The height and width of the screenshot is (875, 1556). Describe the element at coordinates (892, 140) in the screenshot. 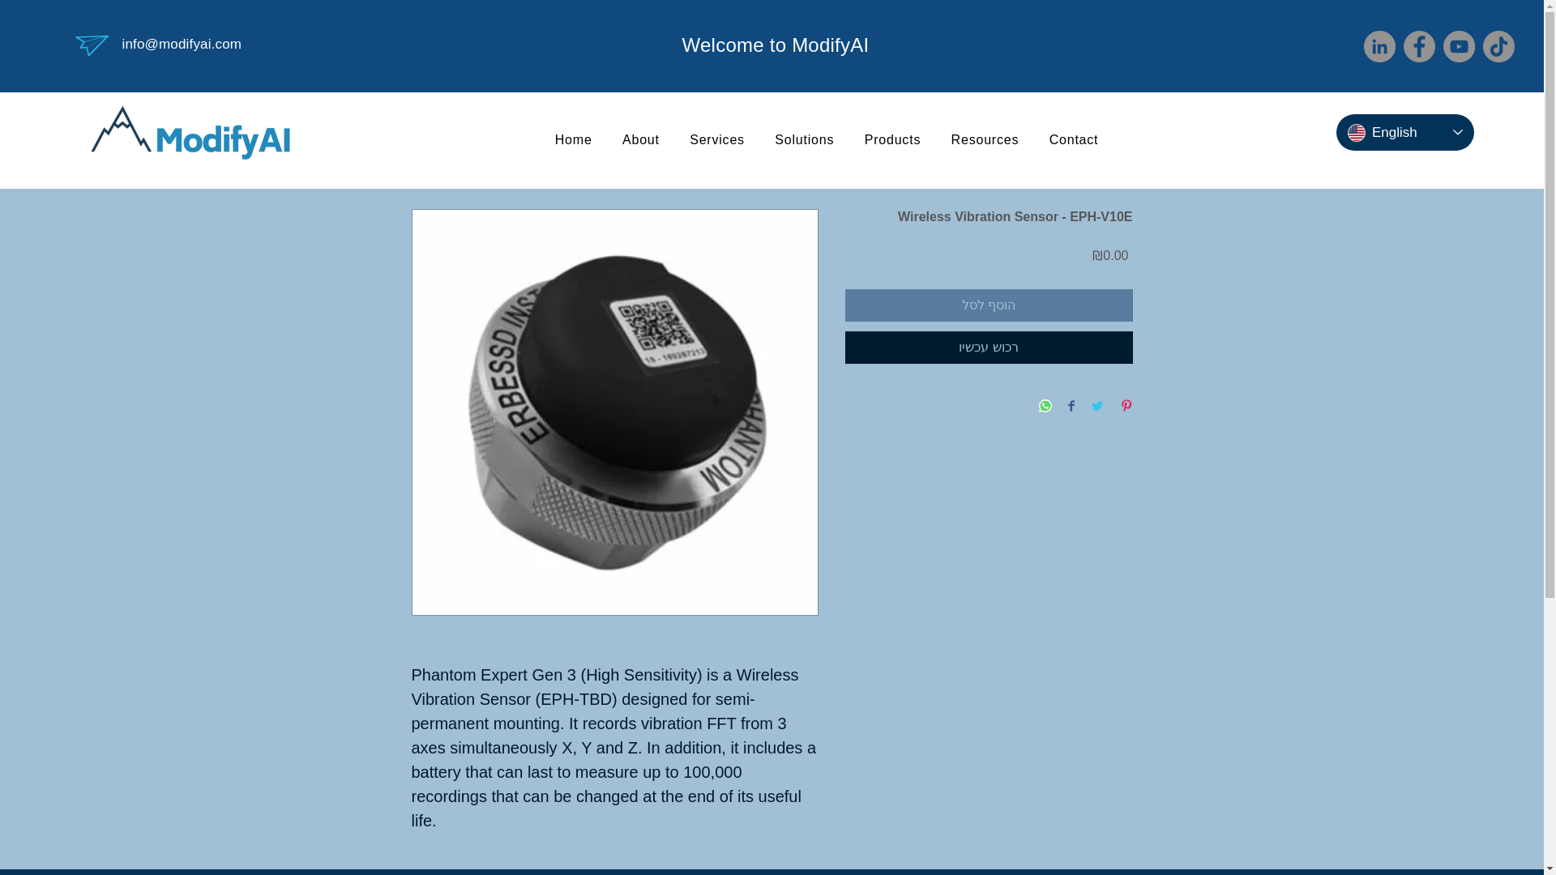

I see `Products` at that location.